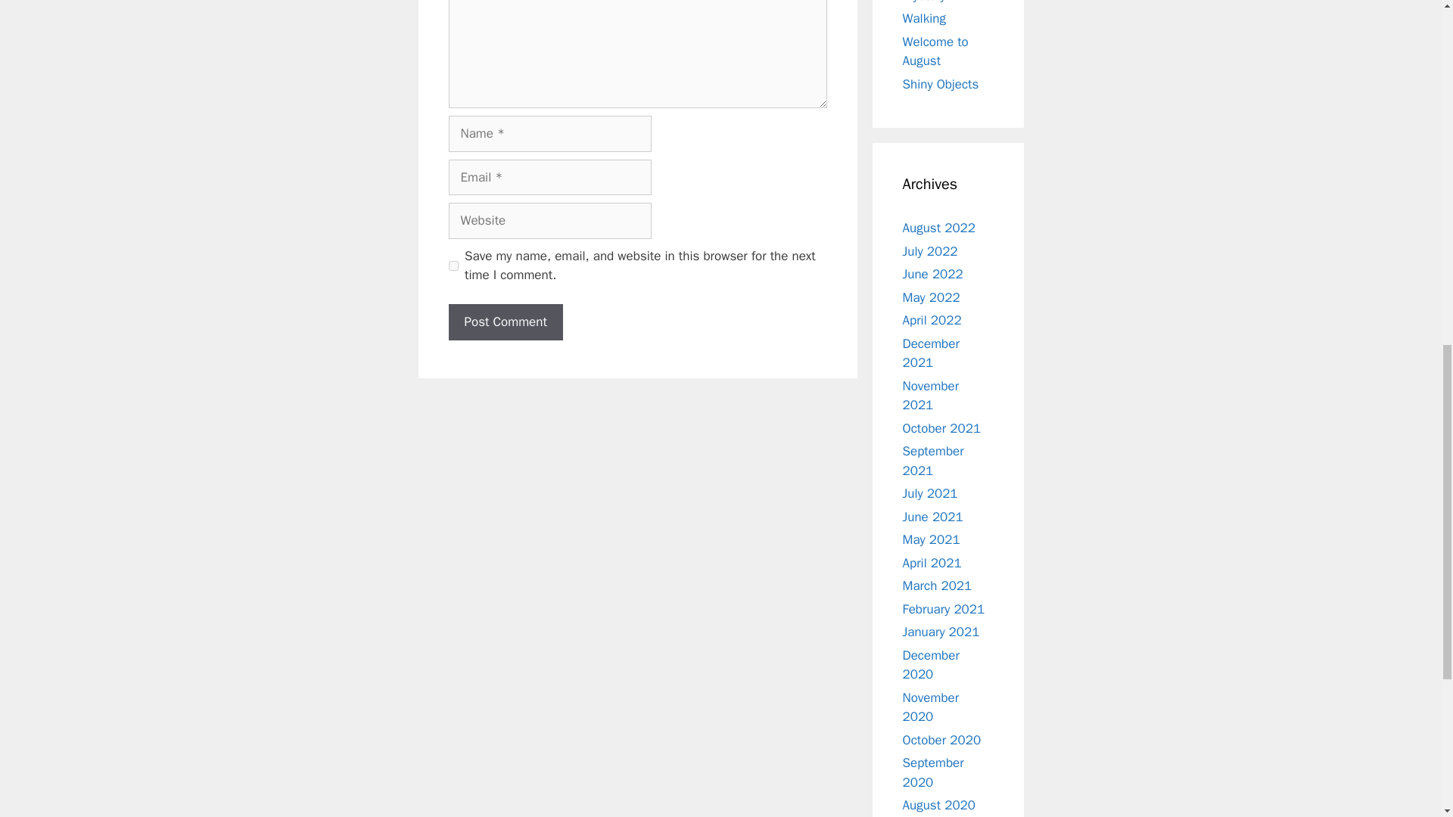  Describe the element at coordinates (931, 563) in the screenshot. I see `April 2021` at that location.